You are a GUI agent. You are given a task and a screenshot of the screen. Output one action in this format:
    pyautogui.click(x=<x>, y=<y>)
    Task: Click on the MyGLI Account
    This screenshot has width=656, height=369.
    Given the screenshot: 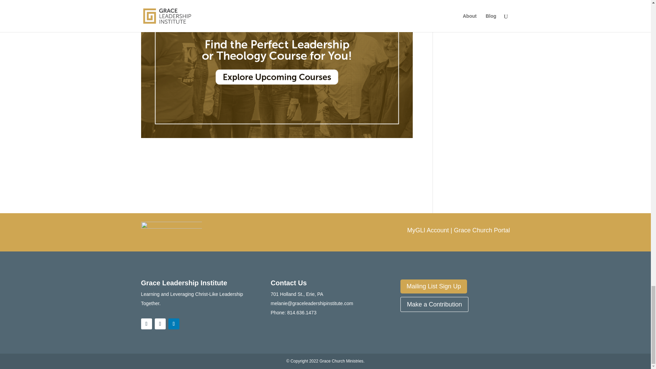 What is the action you would take?
    pyautogui.click(x=428, y=230)
    